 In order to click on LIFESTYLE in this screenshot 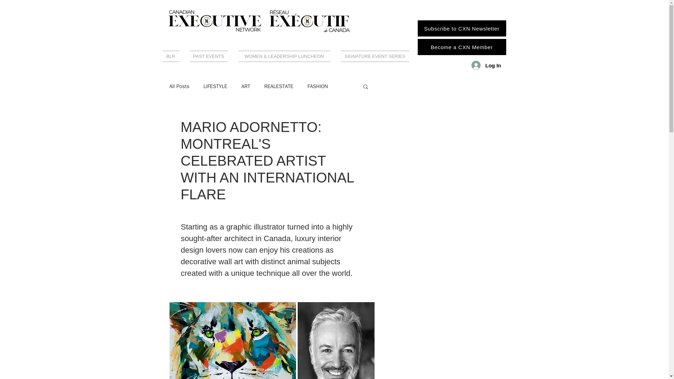, I will do `click(215, 86)`.